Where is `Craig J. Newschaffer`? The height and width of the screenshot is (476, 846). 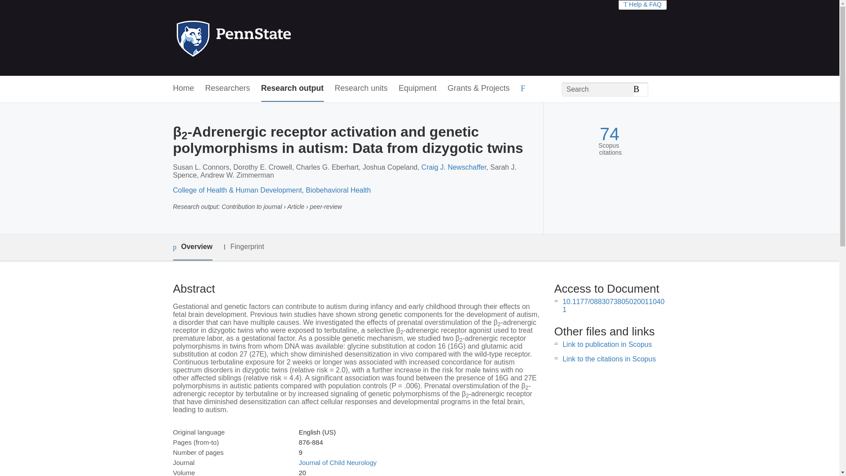
Craig J. Newschaffer is located at coordinates (453, 167).